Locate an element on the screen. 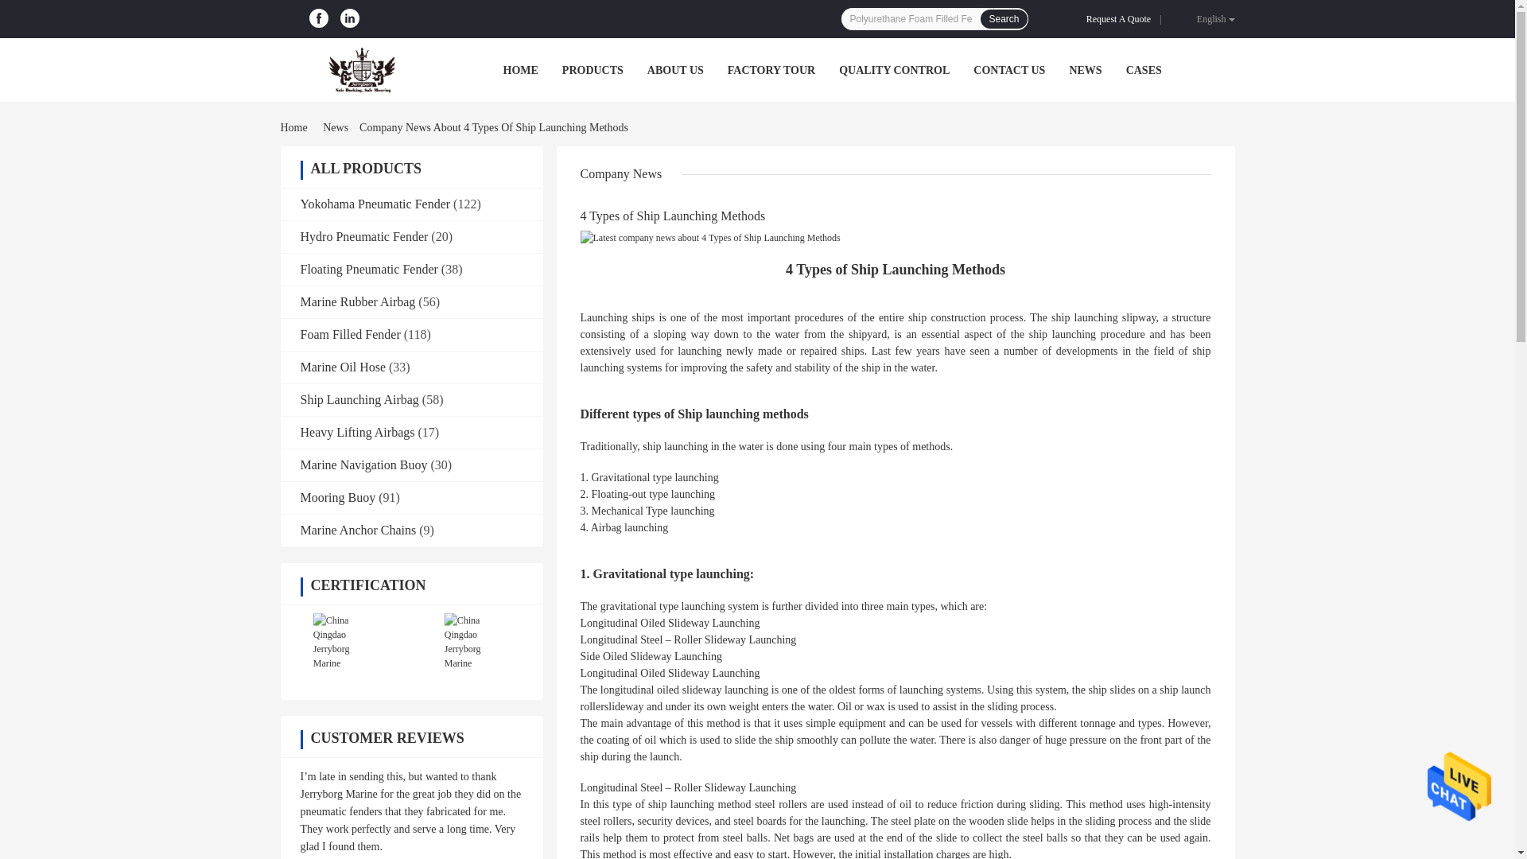 The height and width of the screenshot is (859, 1527). Qingdao Jerryborg Marine Machinery Co., Ltd Facebook is located at coordinates (318, 18).